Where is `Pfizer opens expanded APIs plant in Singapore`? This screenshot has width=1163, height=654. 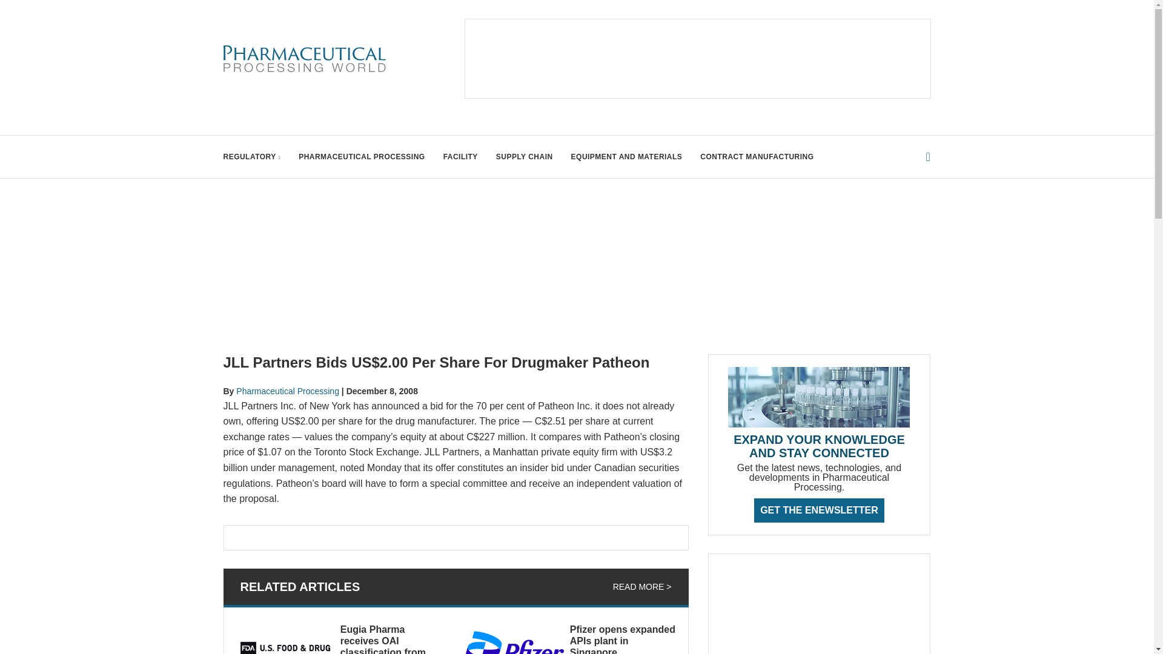 Pfizer opens expanded APIs plant in Singapore is located at coordinates (623, 639).